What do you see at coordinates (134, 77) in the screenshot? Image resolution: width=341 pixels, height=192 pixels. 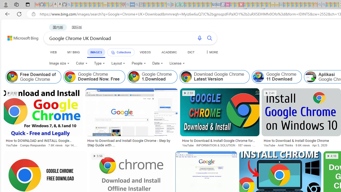 I see `Google Chrome 1.Download` at bounding box center [134, 77].